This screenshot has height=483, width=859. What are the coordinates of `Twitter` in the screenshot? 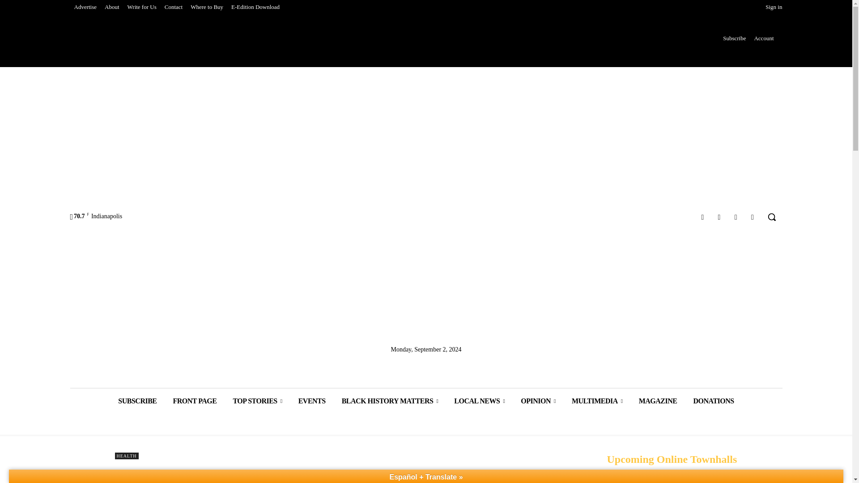 It's located at (736, 216).